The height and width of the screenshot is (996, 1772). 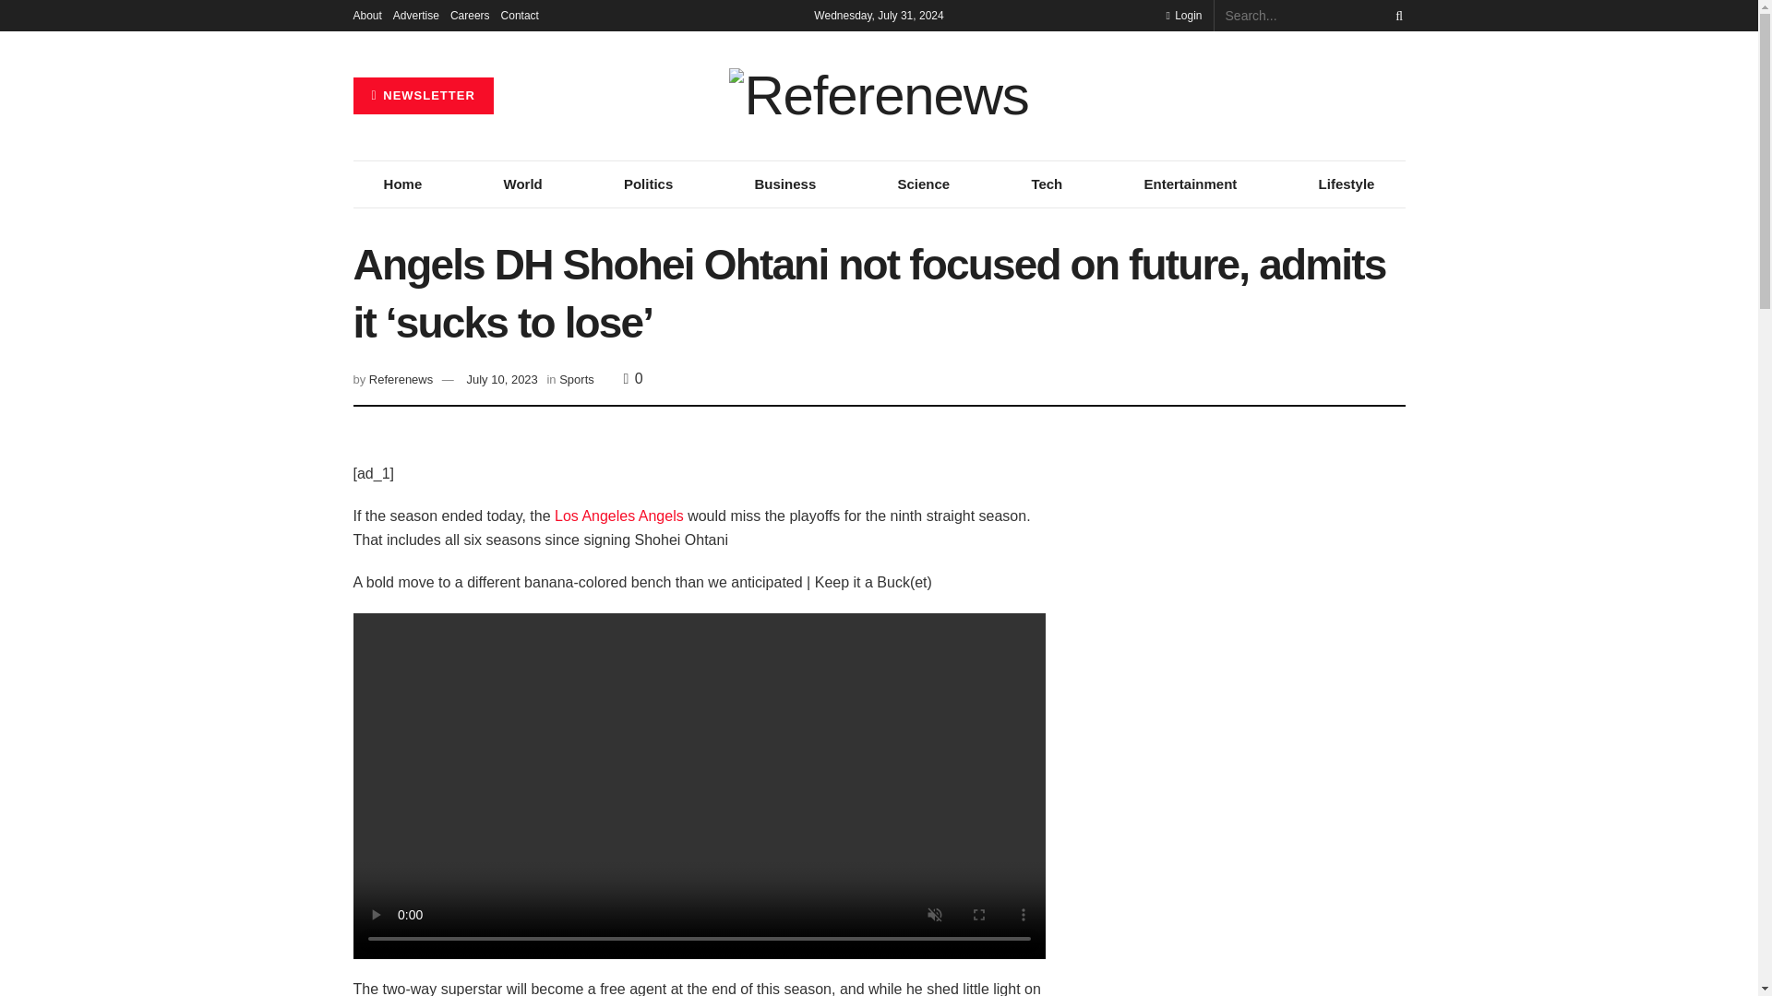 What do you see at coordinates (1183, 15) in the screenshot?
I see `Login` at bounding box center [1183, 15].